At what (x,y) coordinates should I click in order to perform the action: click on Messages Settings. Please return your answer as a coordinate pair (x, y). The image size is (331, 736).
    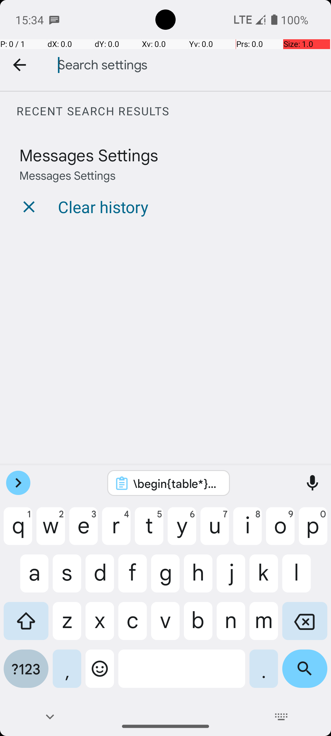
    Looking at the image, I should click on (89, 155).